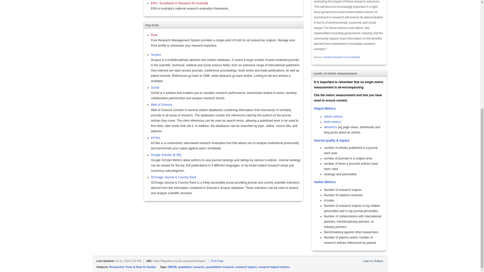 The height and width of the screenshot is (272, 484). I want to click on article metrics, so click(333, 116).